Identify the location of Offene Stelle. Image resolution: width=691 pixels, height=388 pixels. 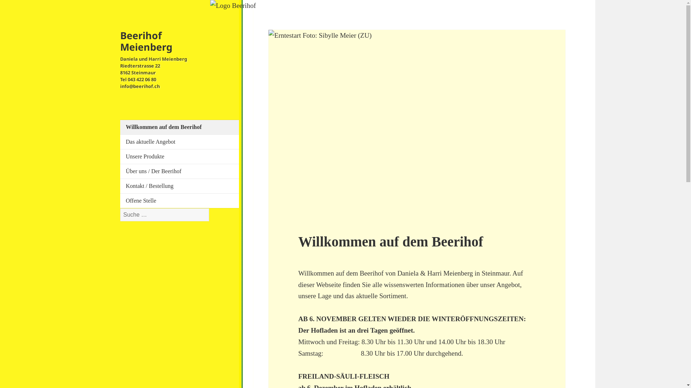
(182, 201).